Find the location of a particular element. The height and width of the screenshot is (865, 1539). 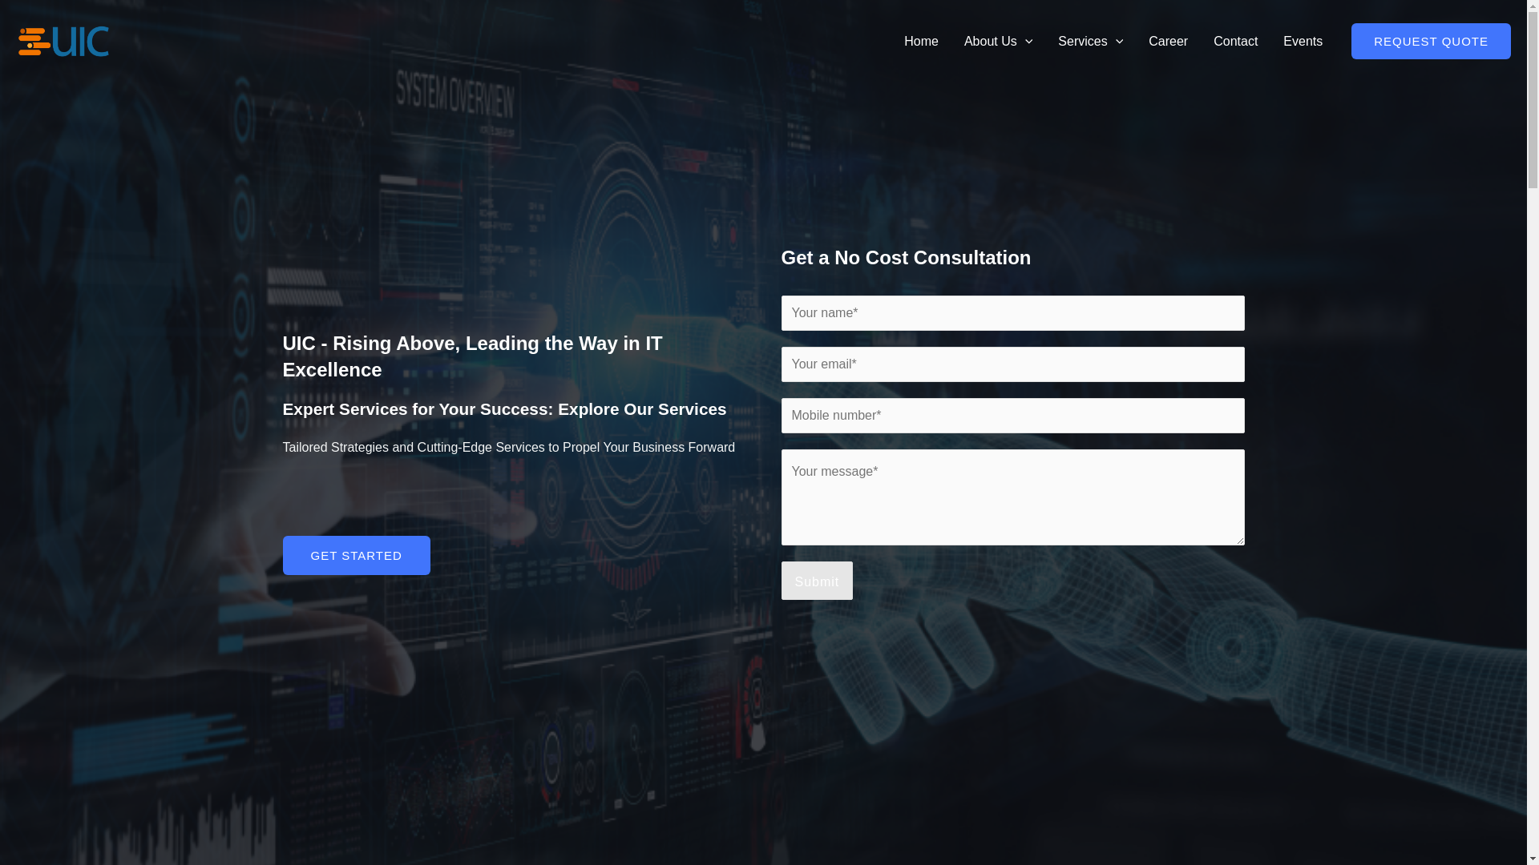

Home is located at coordinates (920, 42).